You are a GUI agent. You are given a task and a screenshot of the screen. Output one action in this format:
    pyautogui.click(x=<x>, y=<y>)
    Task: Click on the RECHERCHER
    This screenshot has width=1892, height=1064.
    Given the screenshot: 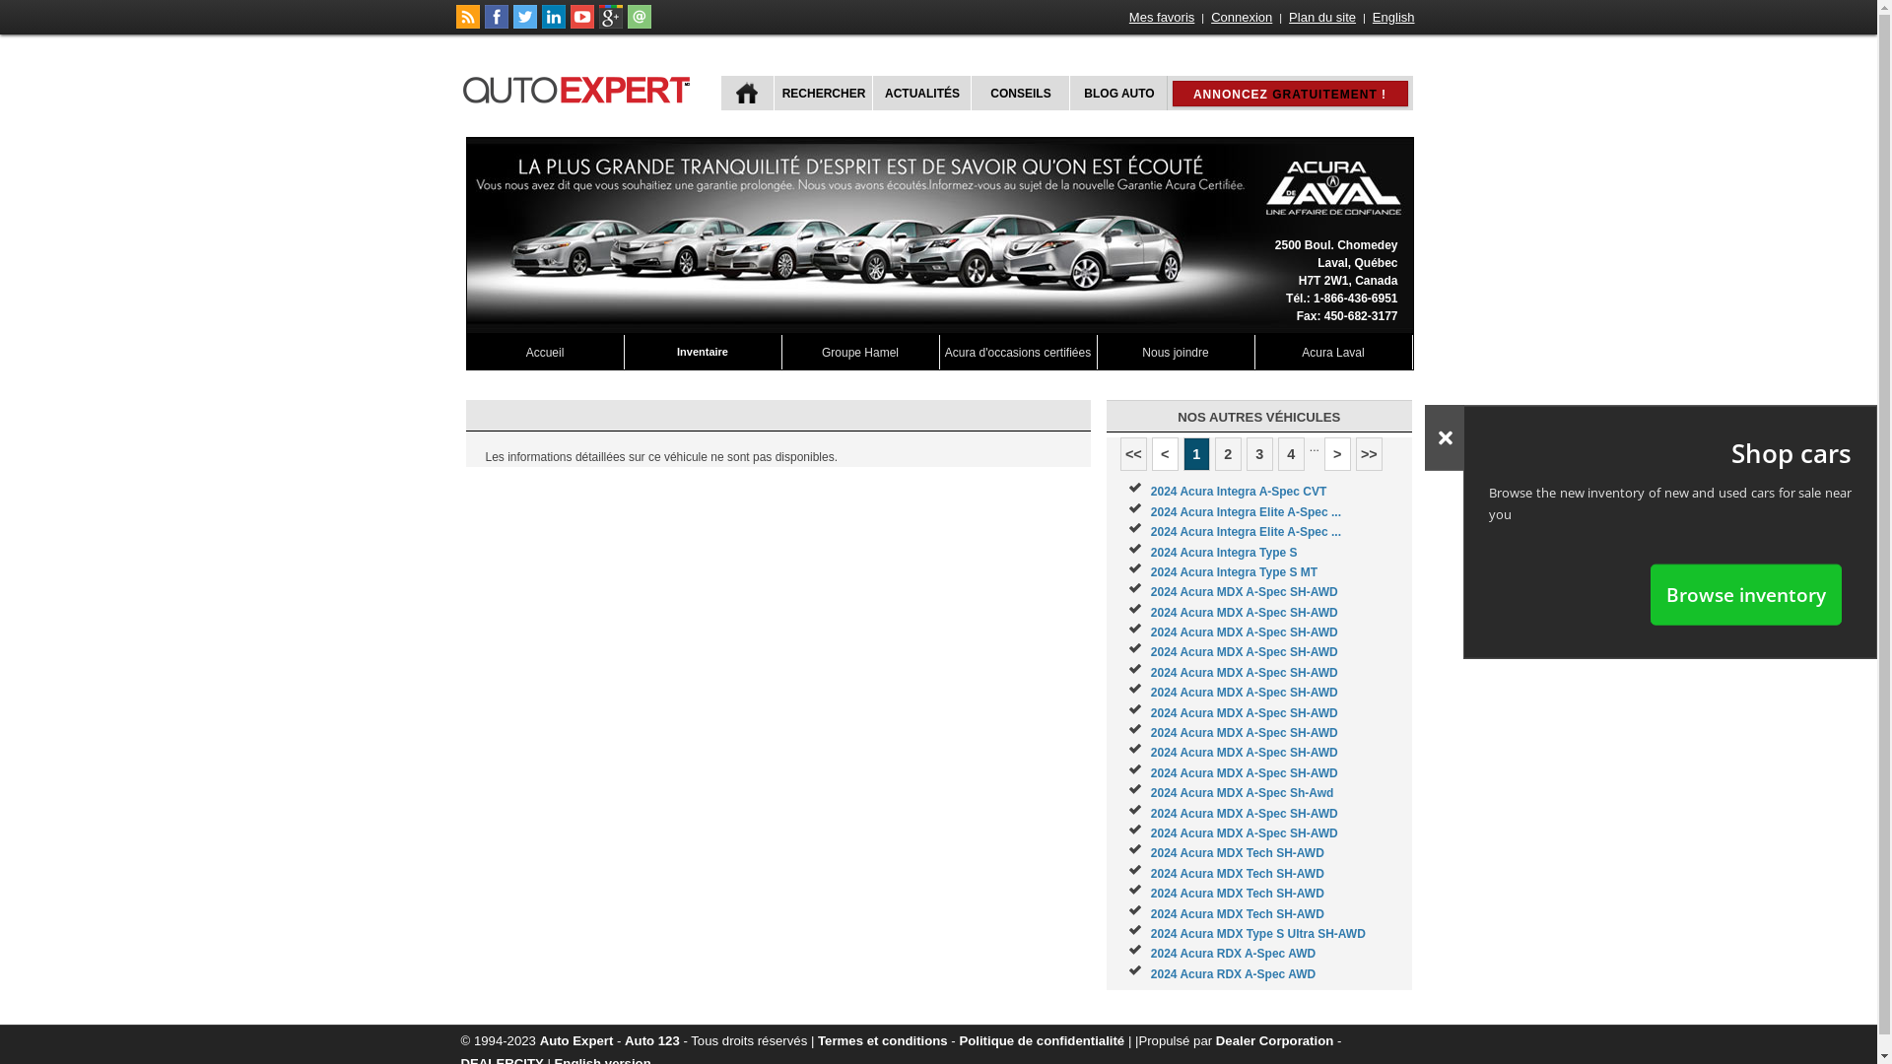 What is the action you would take?
    pyautogui.click(x=822, y=93)
    